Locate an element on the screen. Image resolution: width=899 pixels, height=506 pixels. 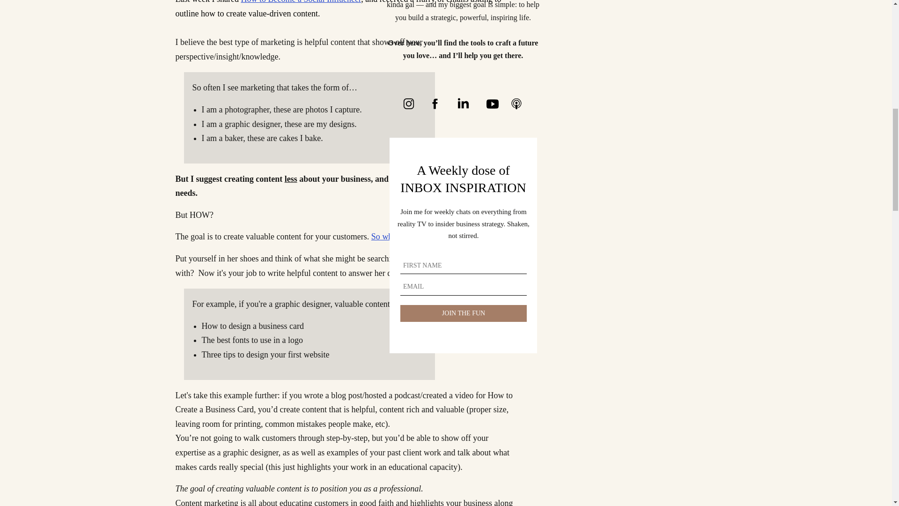
JOIN THE FUN is located at coordinates (464, 313).